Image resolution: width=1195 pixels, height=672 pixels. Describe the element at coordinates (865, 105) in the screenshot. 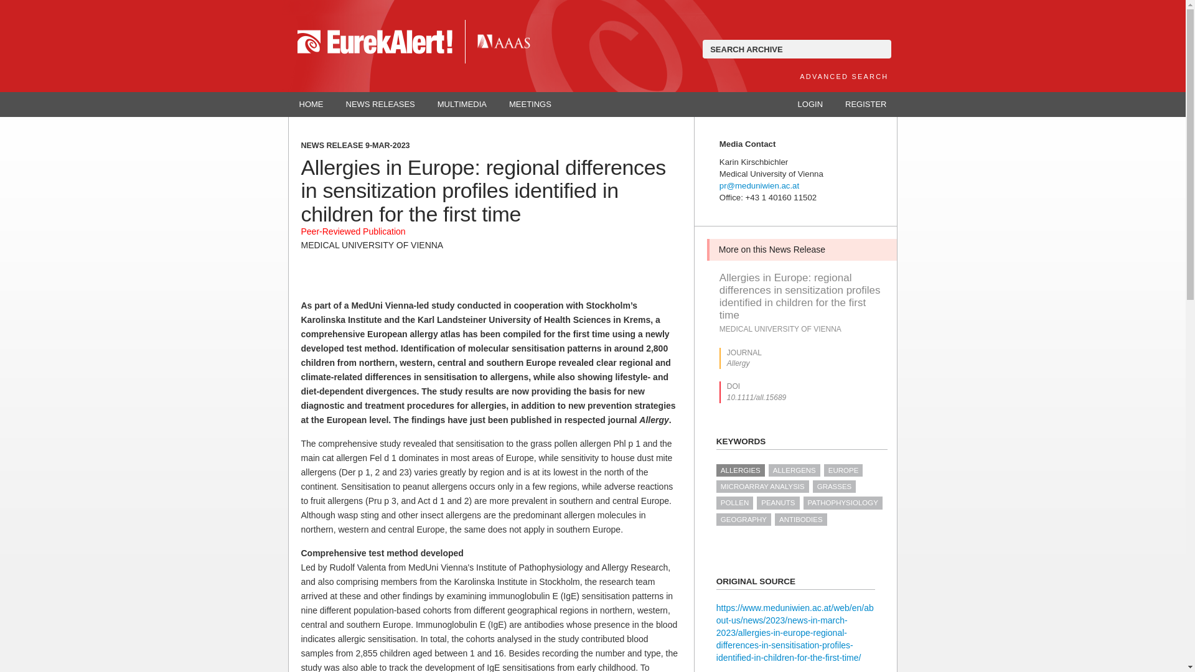

I see `REGISTER` at that location.